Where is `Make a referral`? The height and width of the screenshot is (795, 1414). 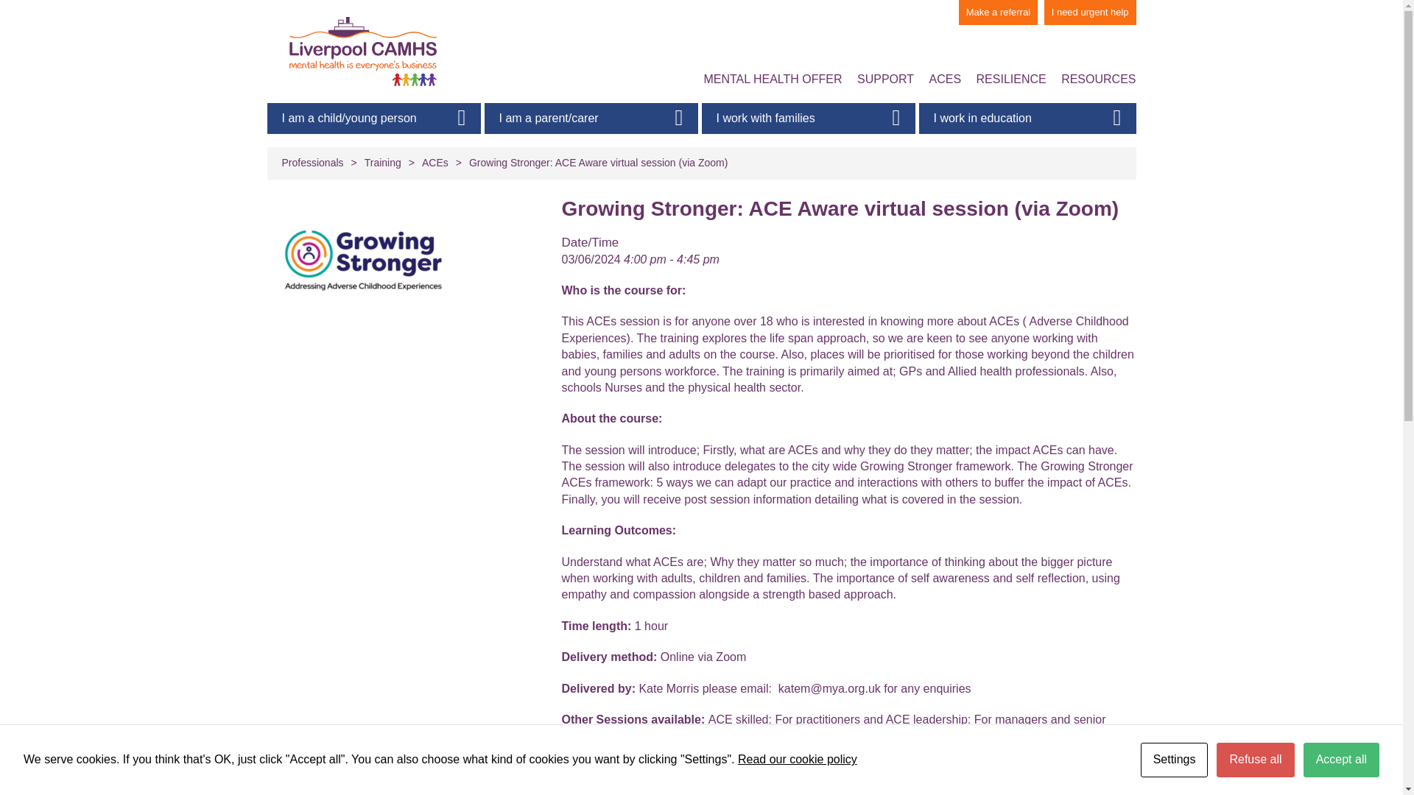 Make a referral is located at coordinates (998, 12).